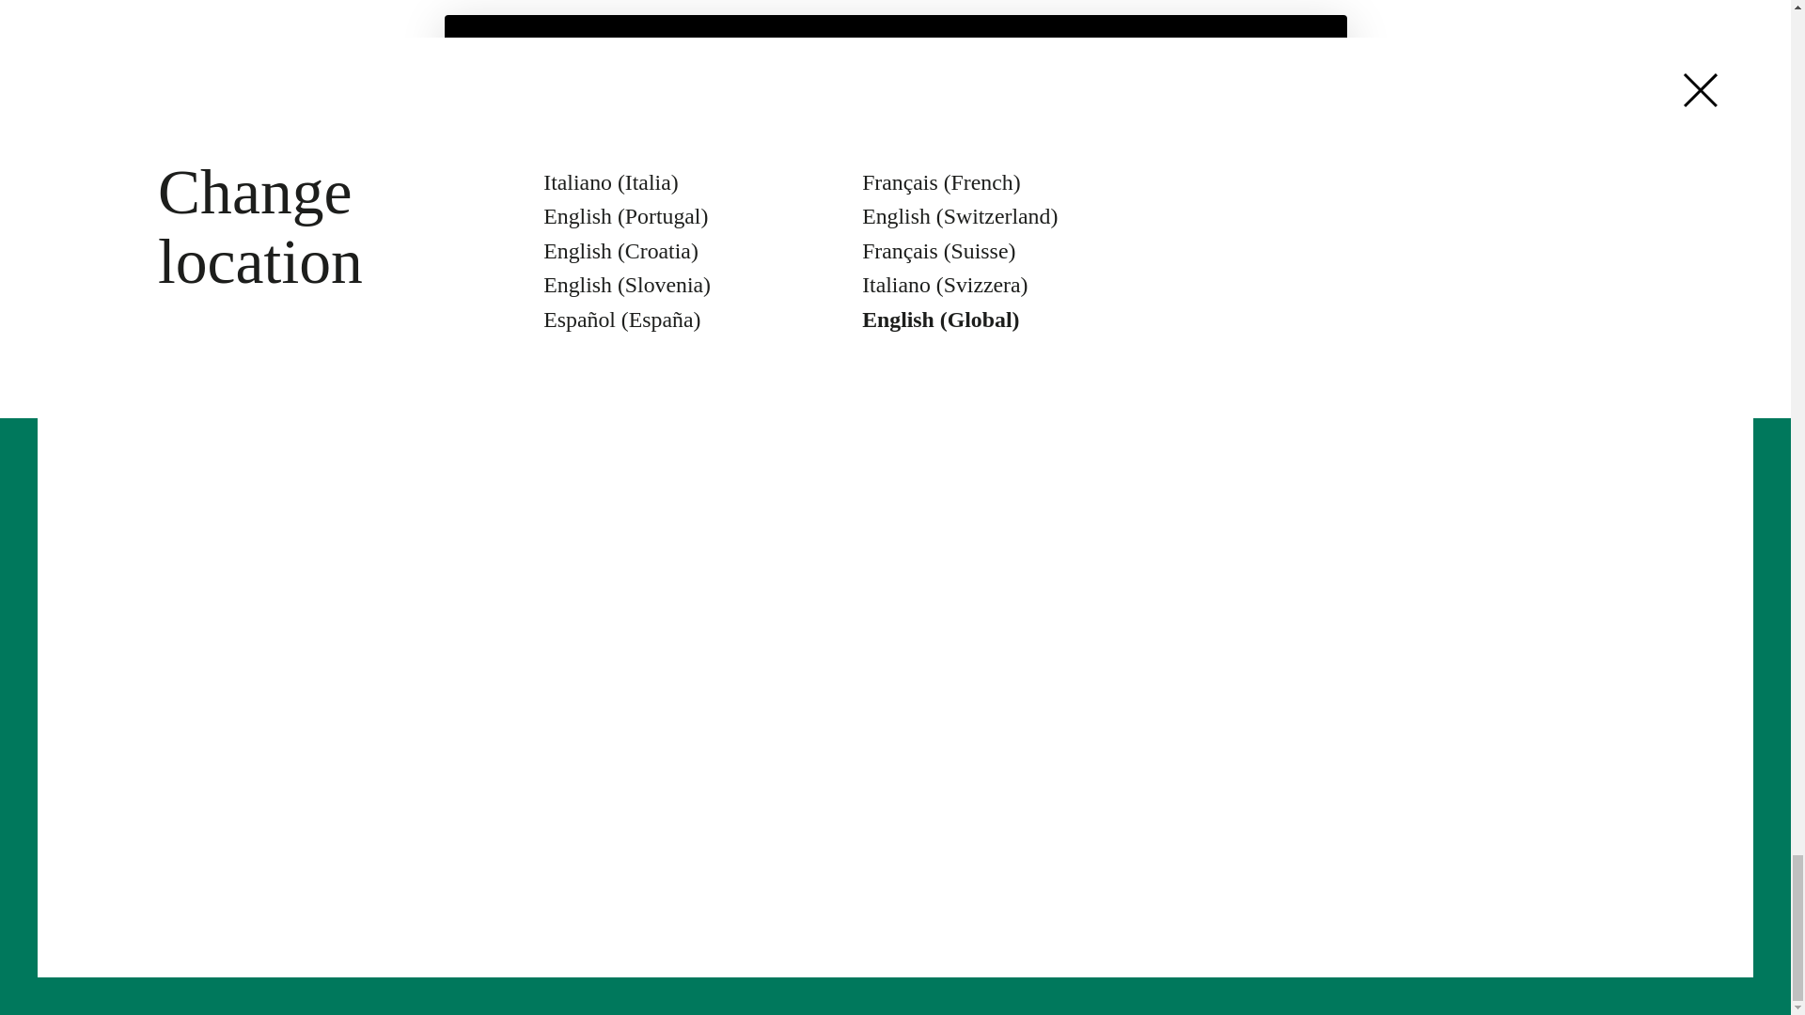  Describe the element at coordinates (1072, 79) in the screenshot. I see `346 3503753` at that location.